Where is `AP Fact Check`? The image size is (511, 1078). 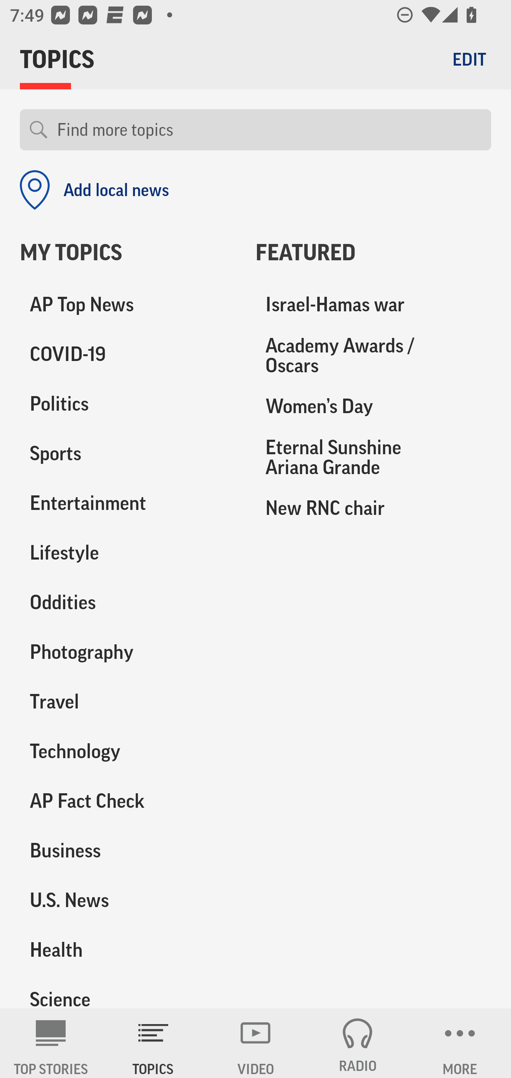
AP Fact Check is located at coordinates (128, 801).